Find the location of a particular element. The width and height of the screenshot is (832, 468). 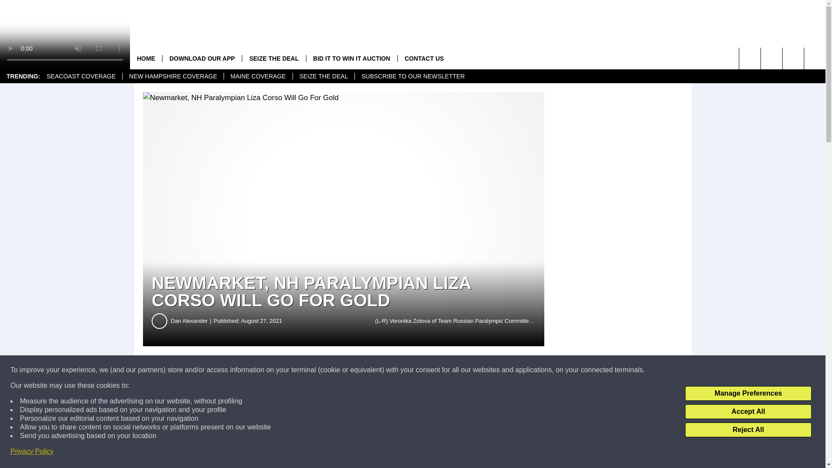

Reject All is located at coordinates (748, 430).